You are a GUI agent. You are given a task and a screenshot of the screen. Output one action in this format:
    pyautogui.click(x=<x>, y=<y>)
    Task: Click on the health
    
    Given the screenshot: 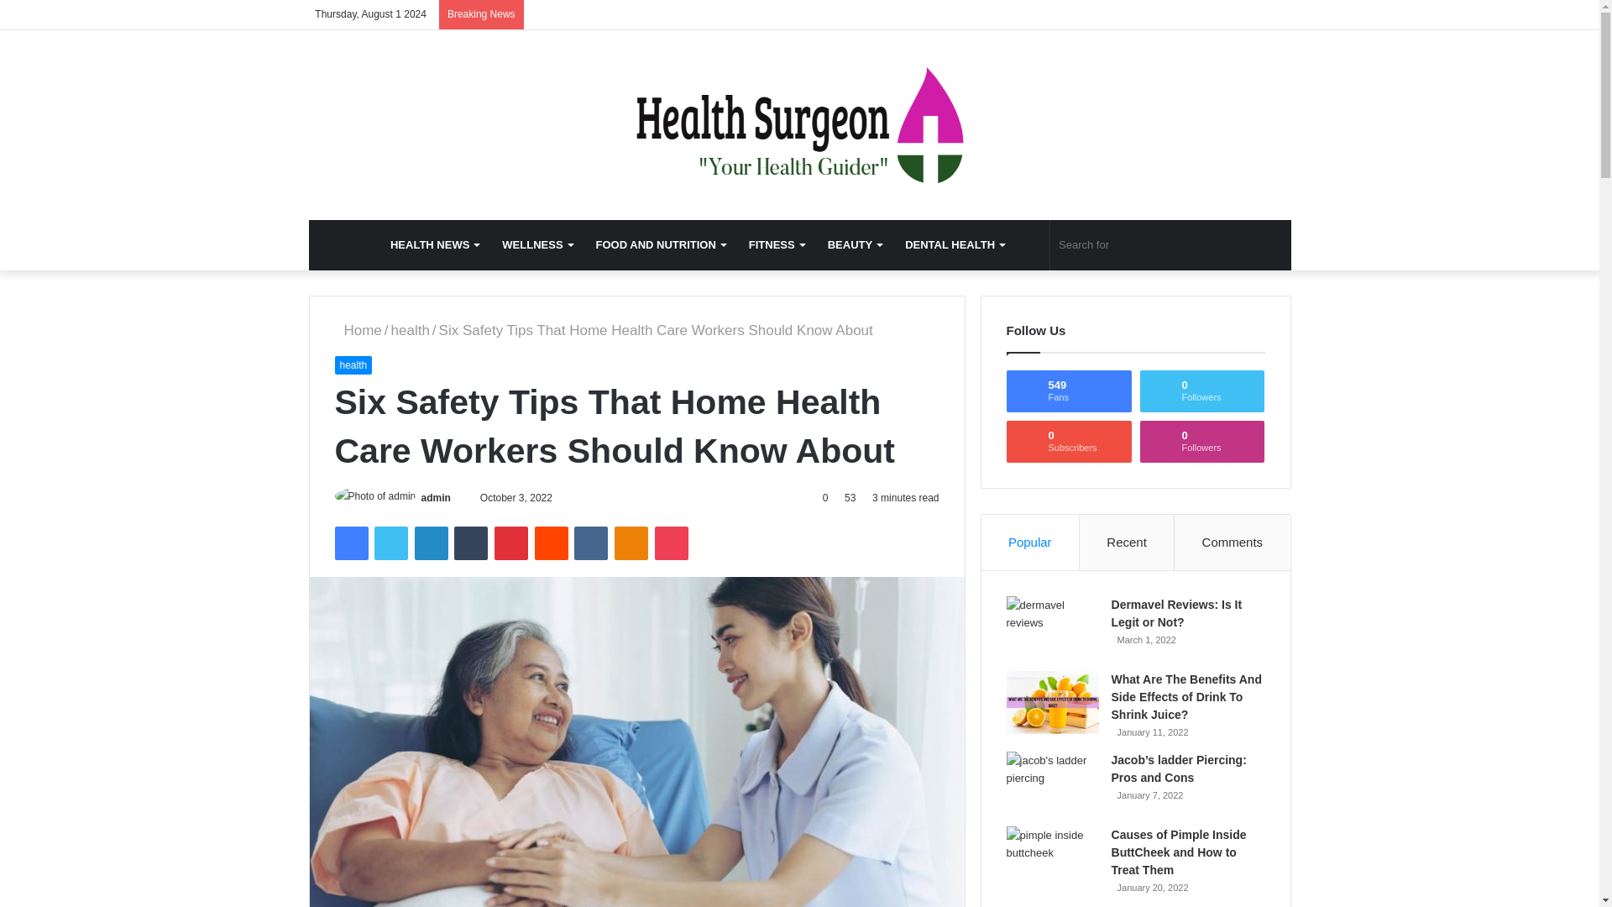 What is the action you would take?
    pyautogui.click(x=353, y=365)
    